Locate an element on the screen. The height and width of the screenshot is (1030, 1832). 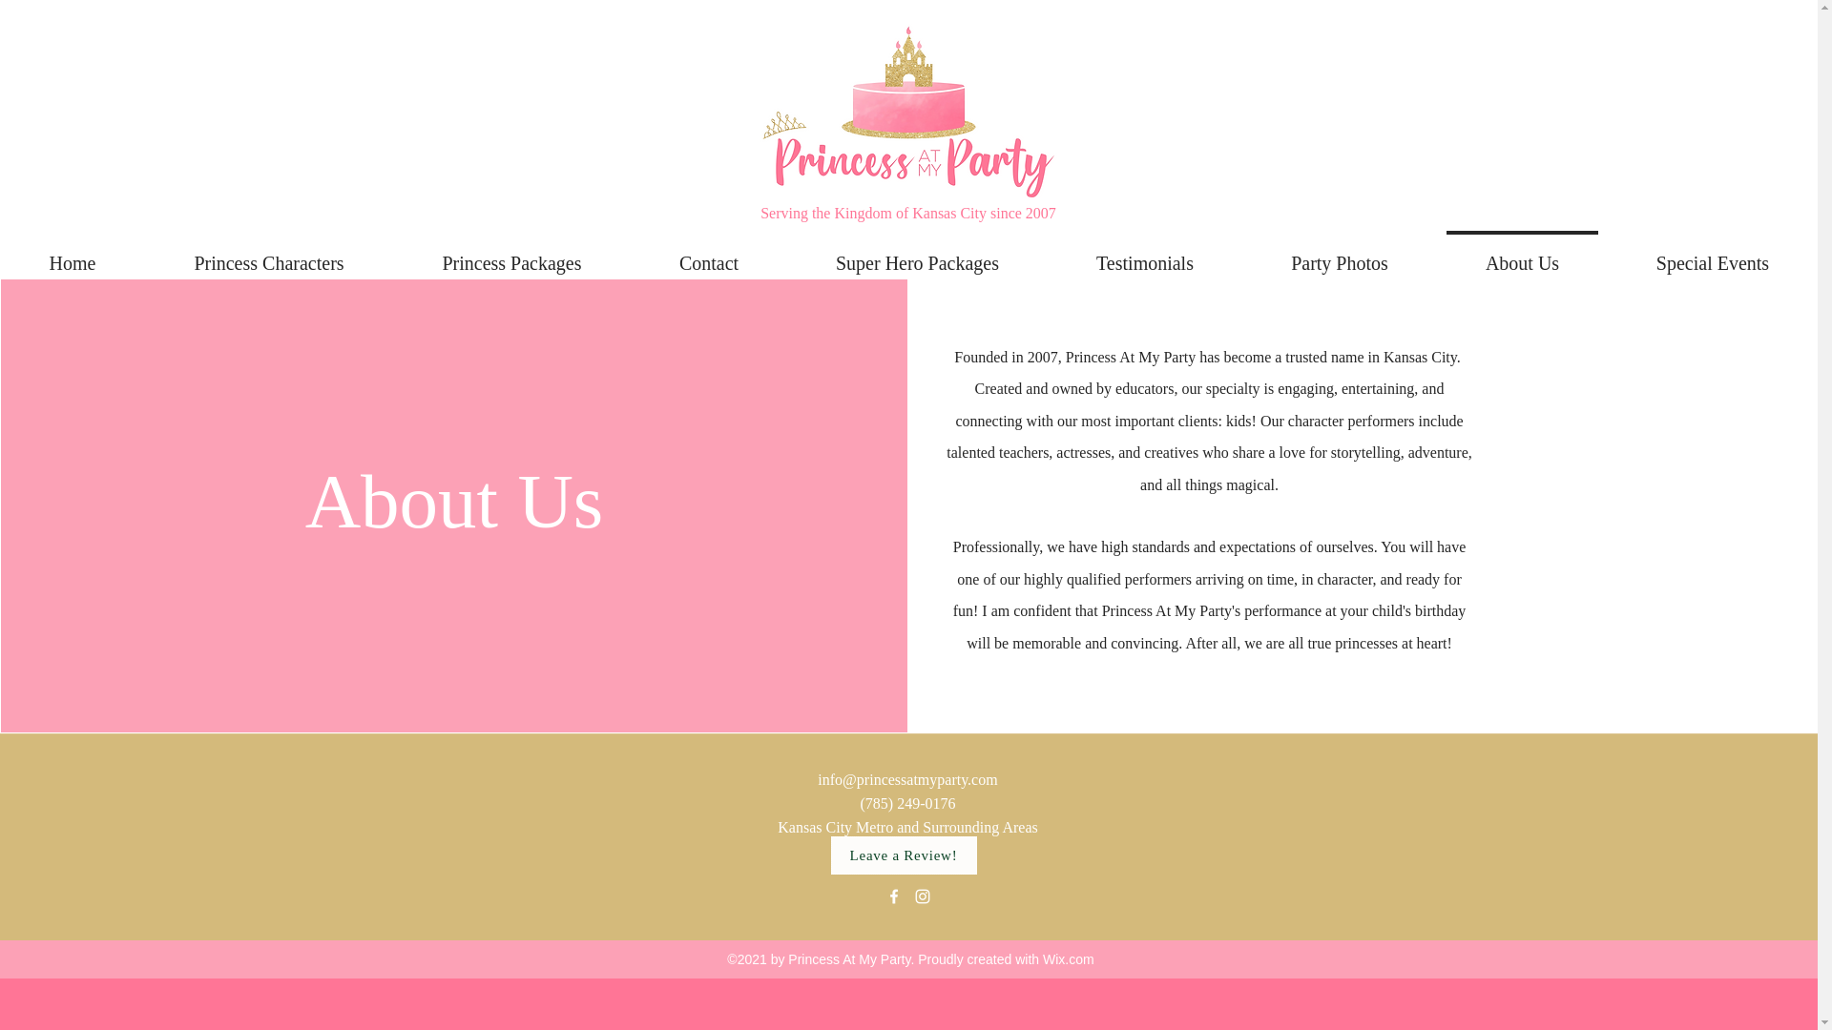
Testimonials is located at coordinates (1145, 254).